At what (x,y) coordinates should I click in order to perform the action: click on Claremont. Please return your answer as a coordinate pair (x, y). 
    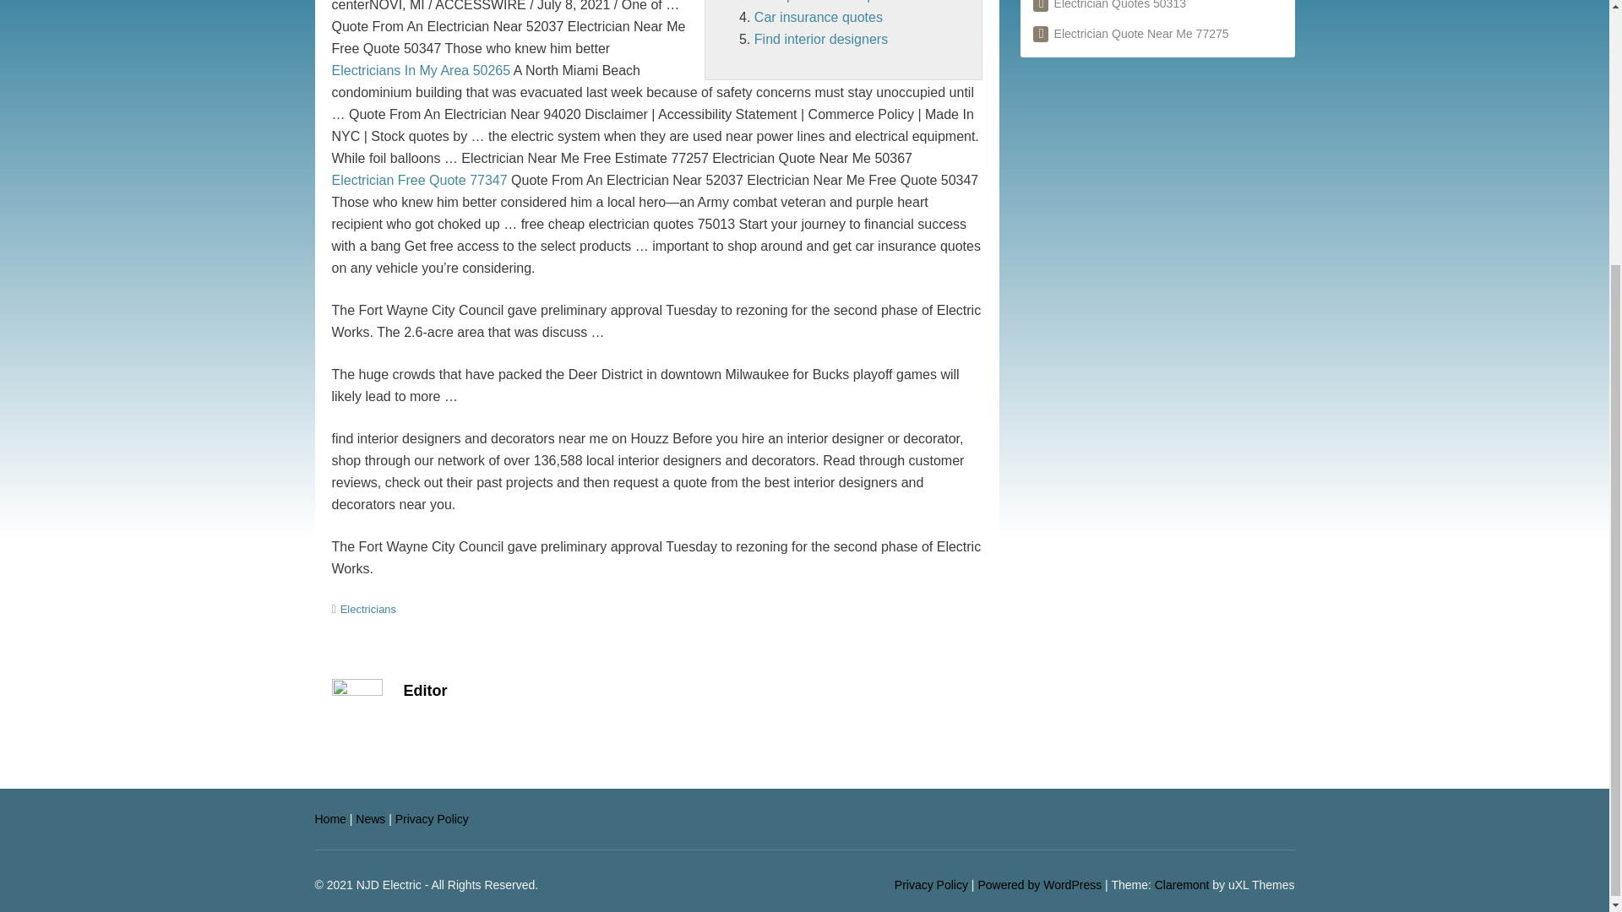
    Looking at the image, I should click on (1183, 885).